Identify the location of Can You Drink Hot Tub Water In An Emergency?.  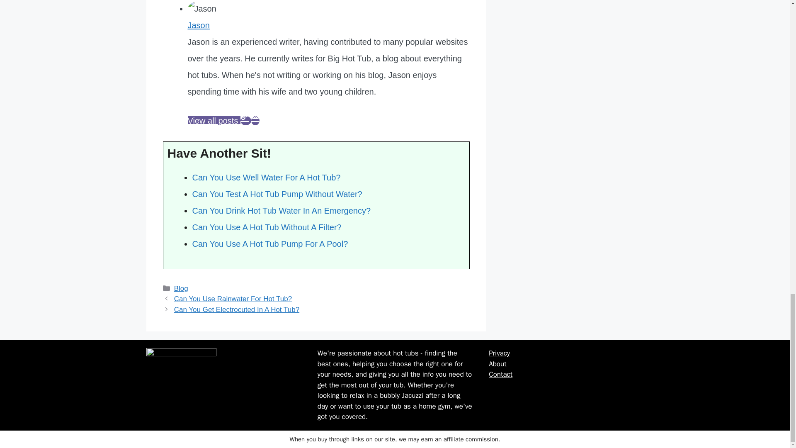
(282, 211).